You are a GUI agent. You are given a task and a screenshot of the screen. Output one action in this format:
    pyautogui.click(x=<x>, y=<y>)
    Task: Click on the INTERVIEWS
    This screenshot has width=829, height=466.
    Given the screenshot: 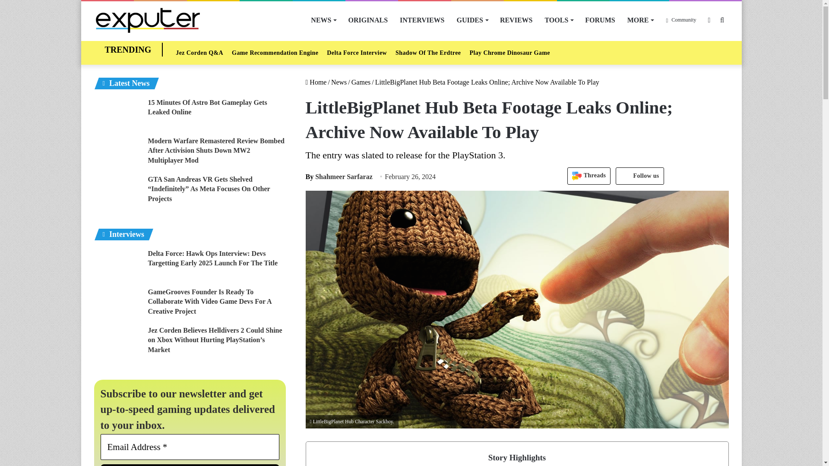 What is the action you would take?
    pyautogui.click(x=422, y=20)
    